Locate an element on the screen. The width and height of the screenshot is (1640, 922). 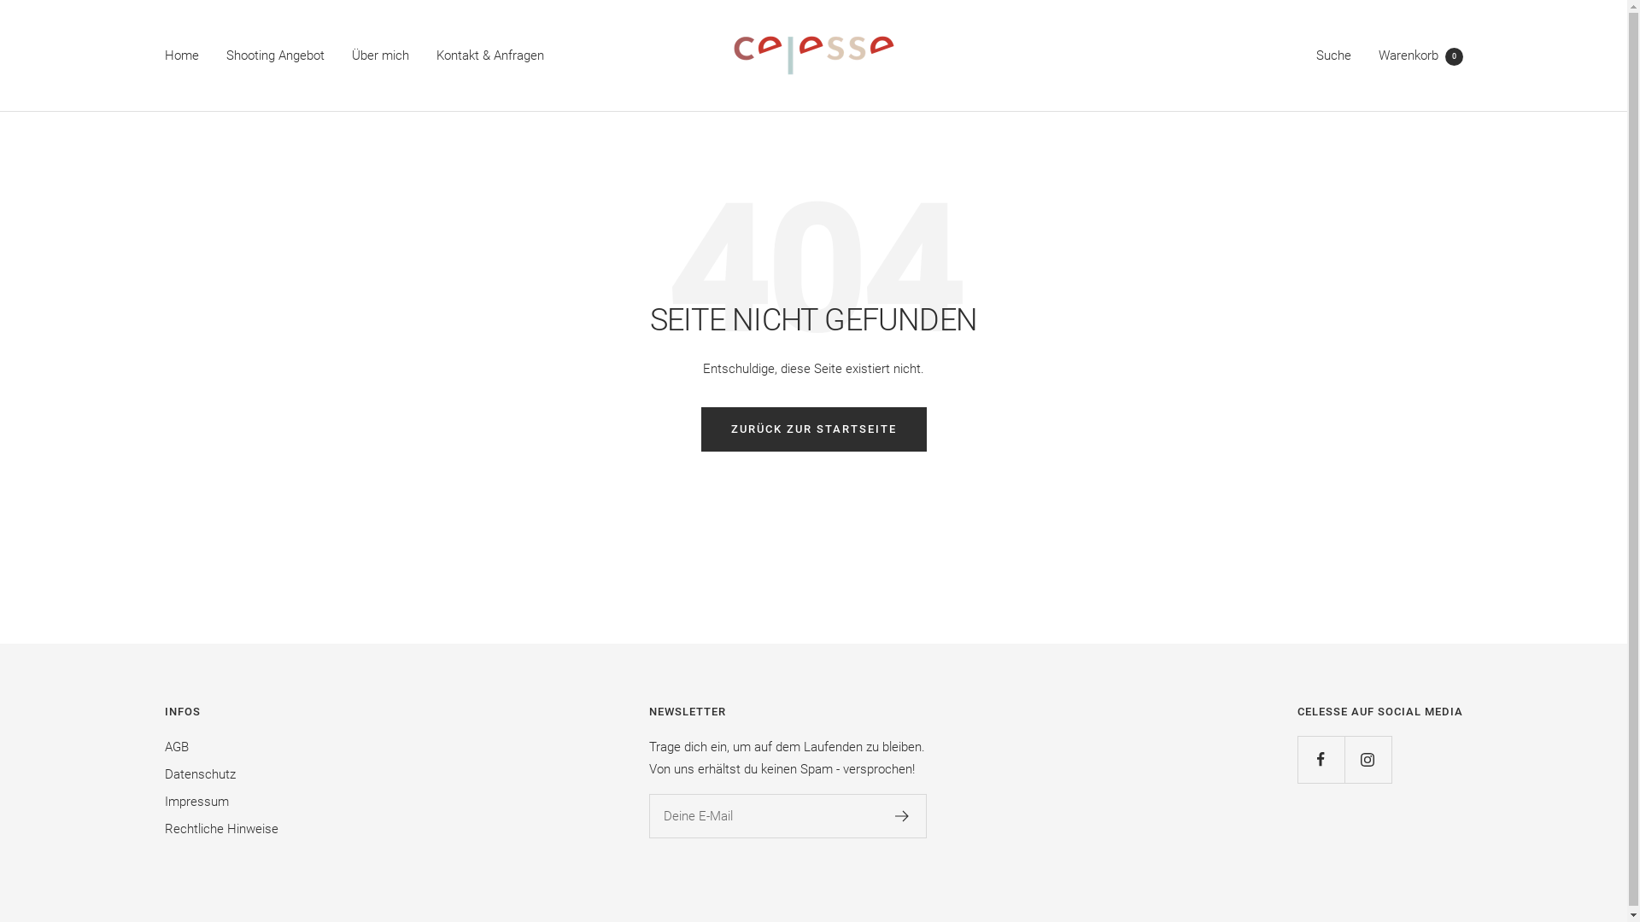
Suche is located at coordinates (1332, 55).